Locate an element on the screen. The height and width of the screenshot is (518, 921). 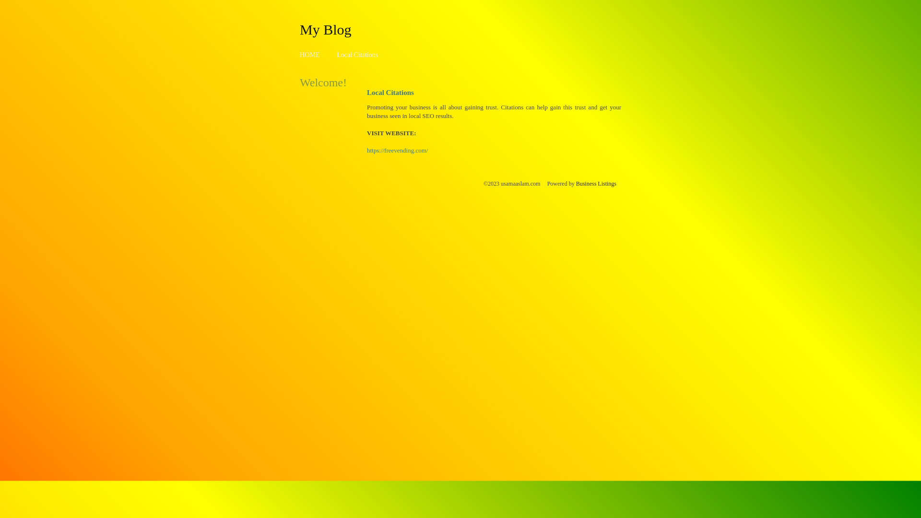
https://freevending.com/ is located at coordinates (397, 151).